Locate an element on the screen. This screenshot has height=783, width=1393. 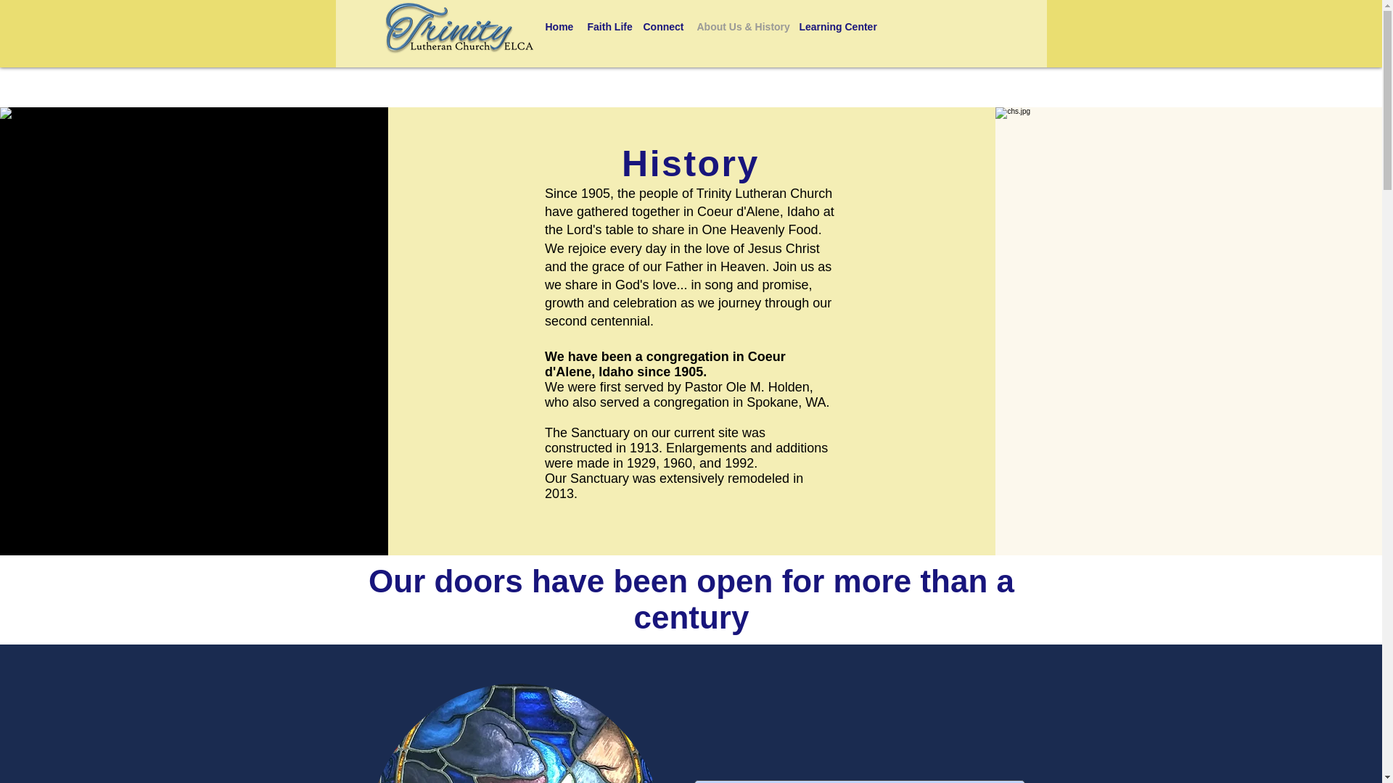
Connect is located at coordinates (662, 26).